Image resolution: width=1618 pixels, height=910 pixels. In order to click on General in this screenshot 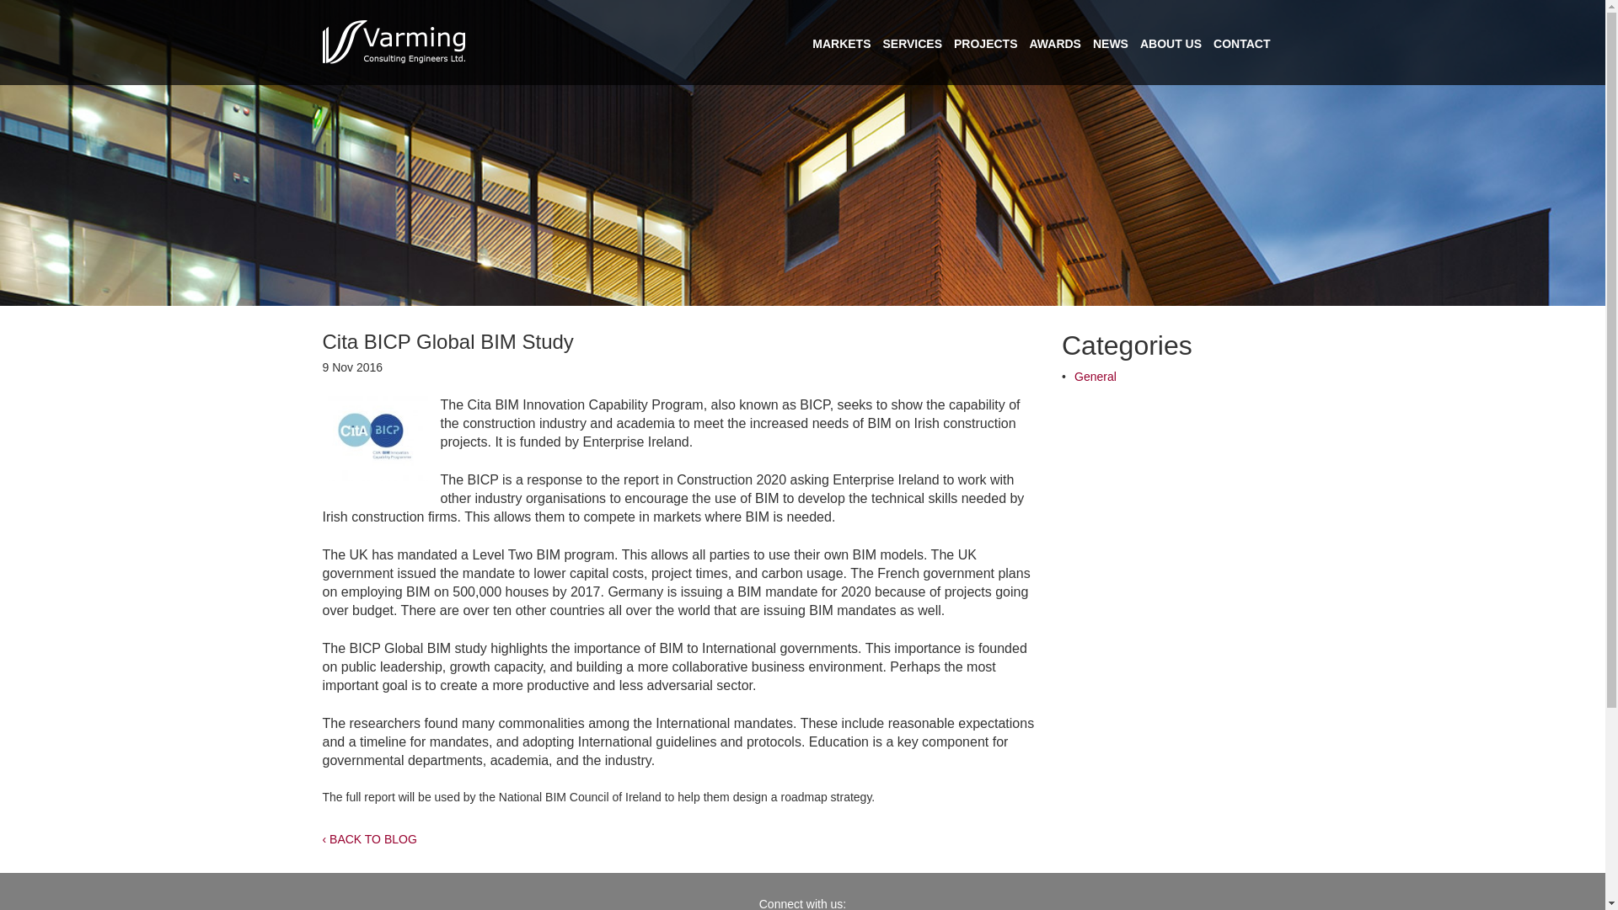, I will do `click(1095, 376)`.